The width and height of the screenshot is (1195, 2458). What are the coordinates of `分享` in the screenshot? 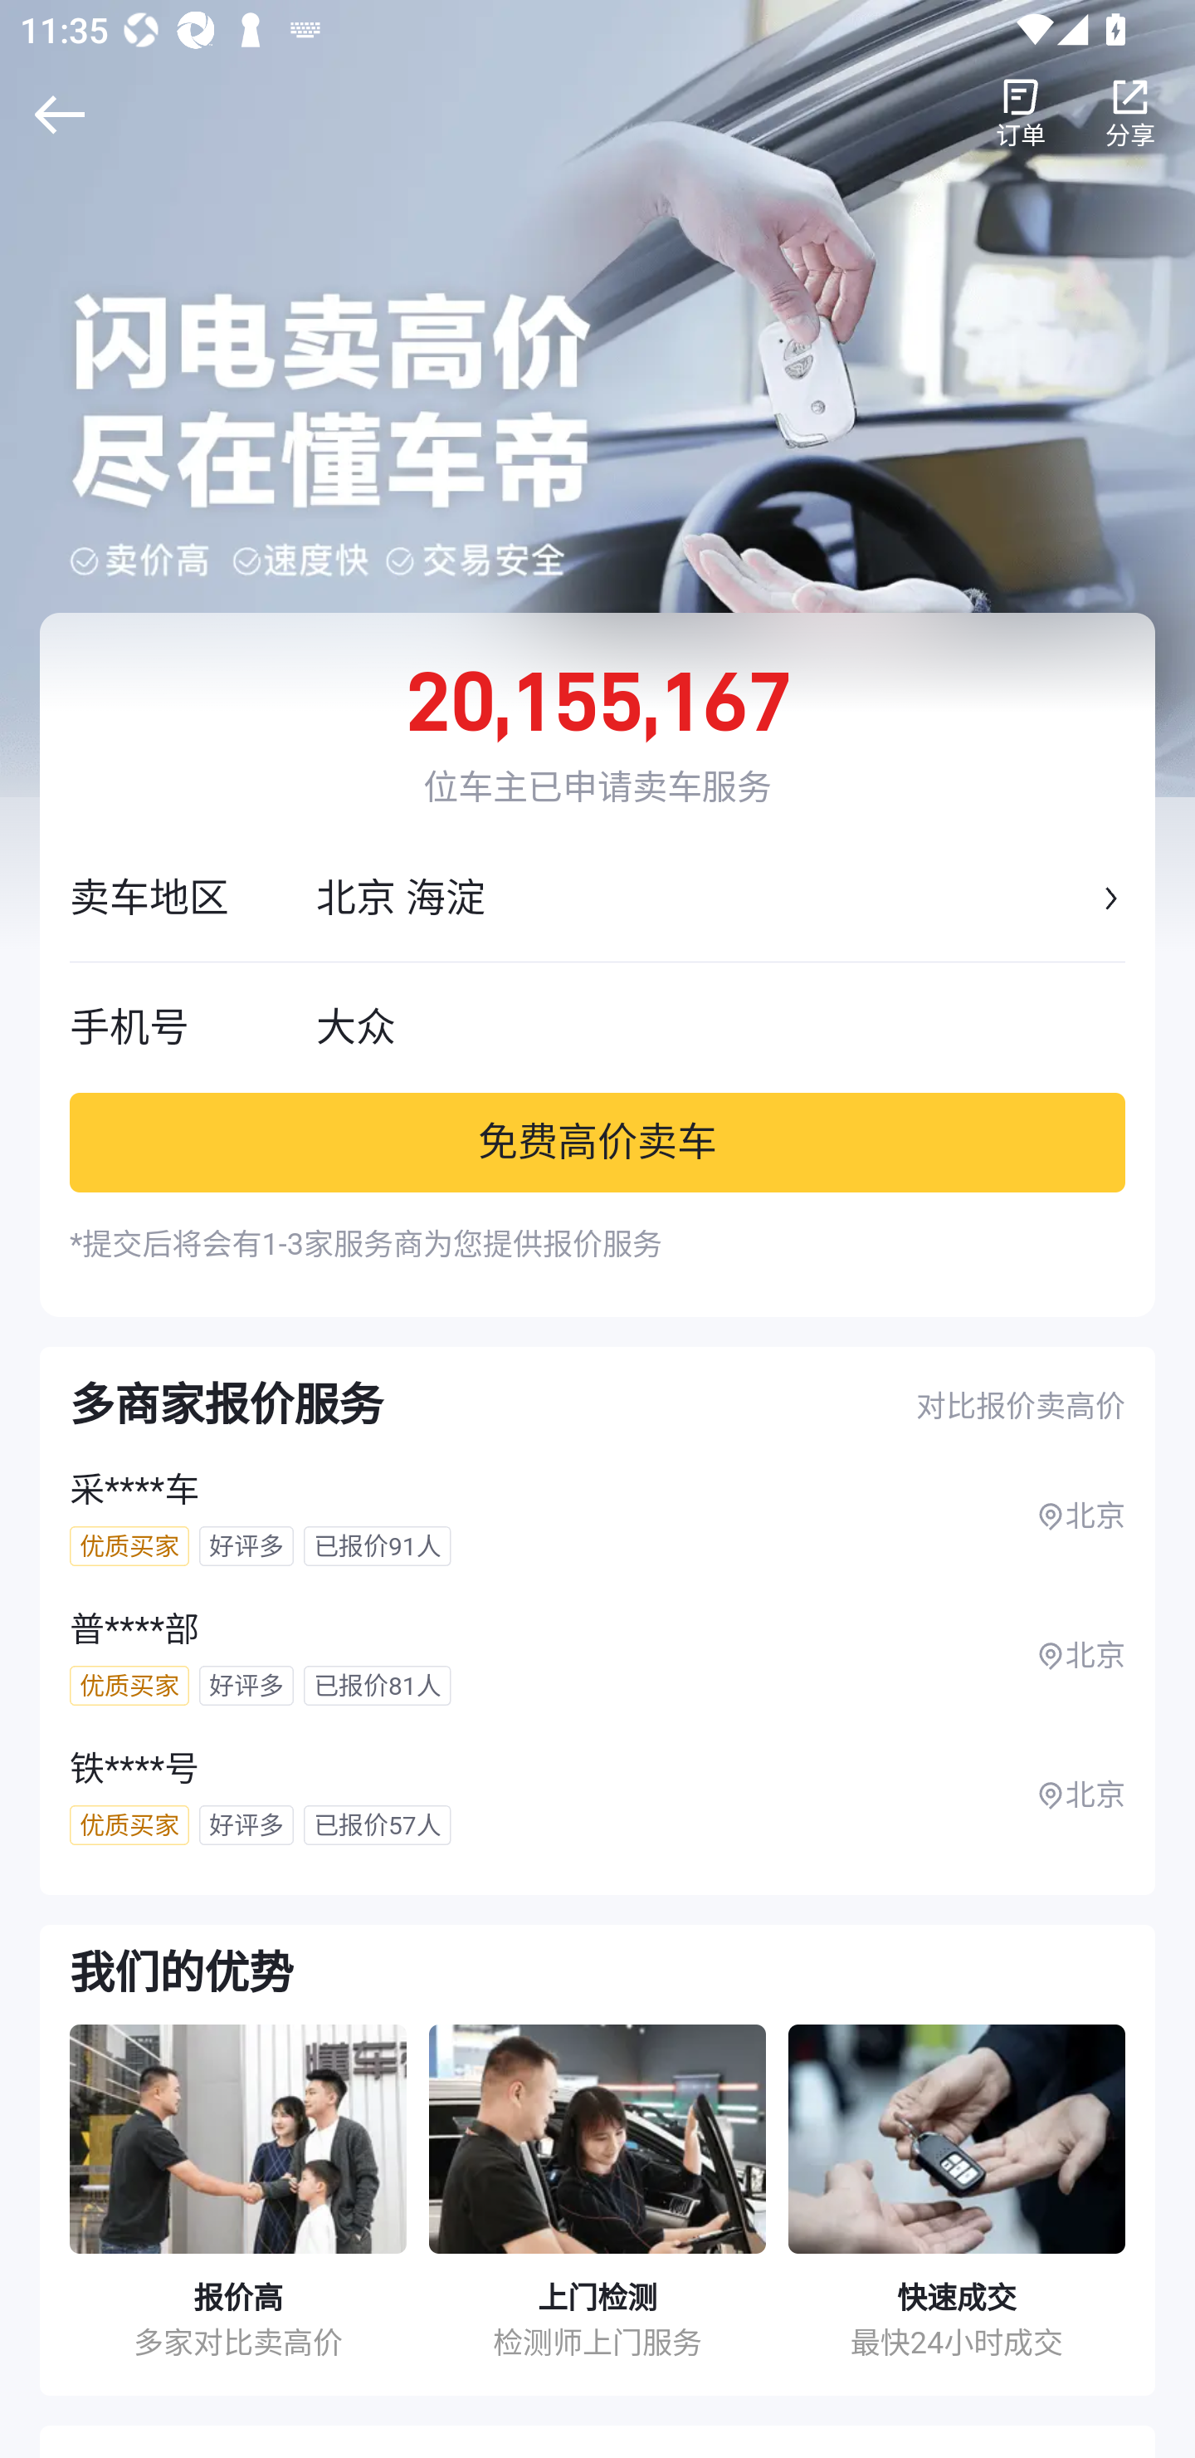 It's located at (1130, 114).